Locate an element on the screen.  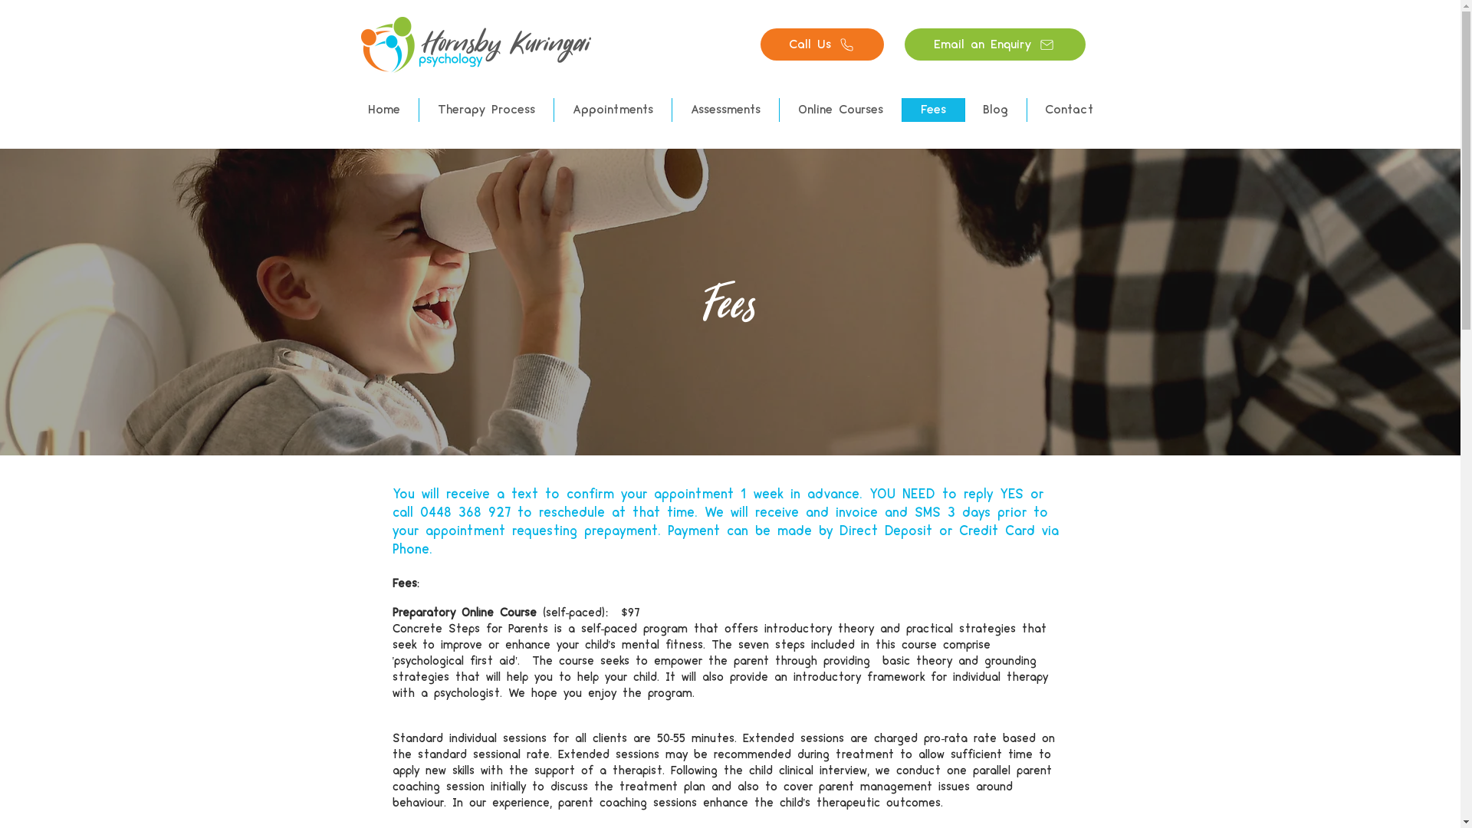
Email an Enquiry is located at coordinates (995, 44).